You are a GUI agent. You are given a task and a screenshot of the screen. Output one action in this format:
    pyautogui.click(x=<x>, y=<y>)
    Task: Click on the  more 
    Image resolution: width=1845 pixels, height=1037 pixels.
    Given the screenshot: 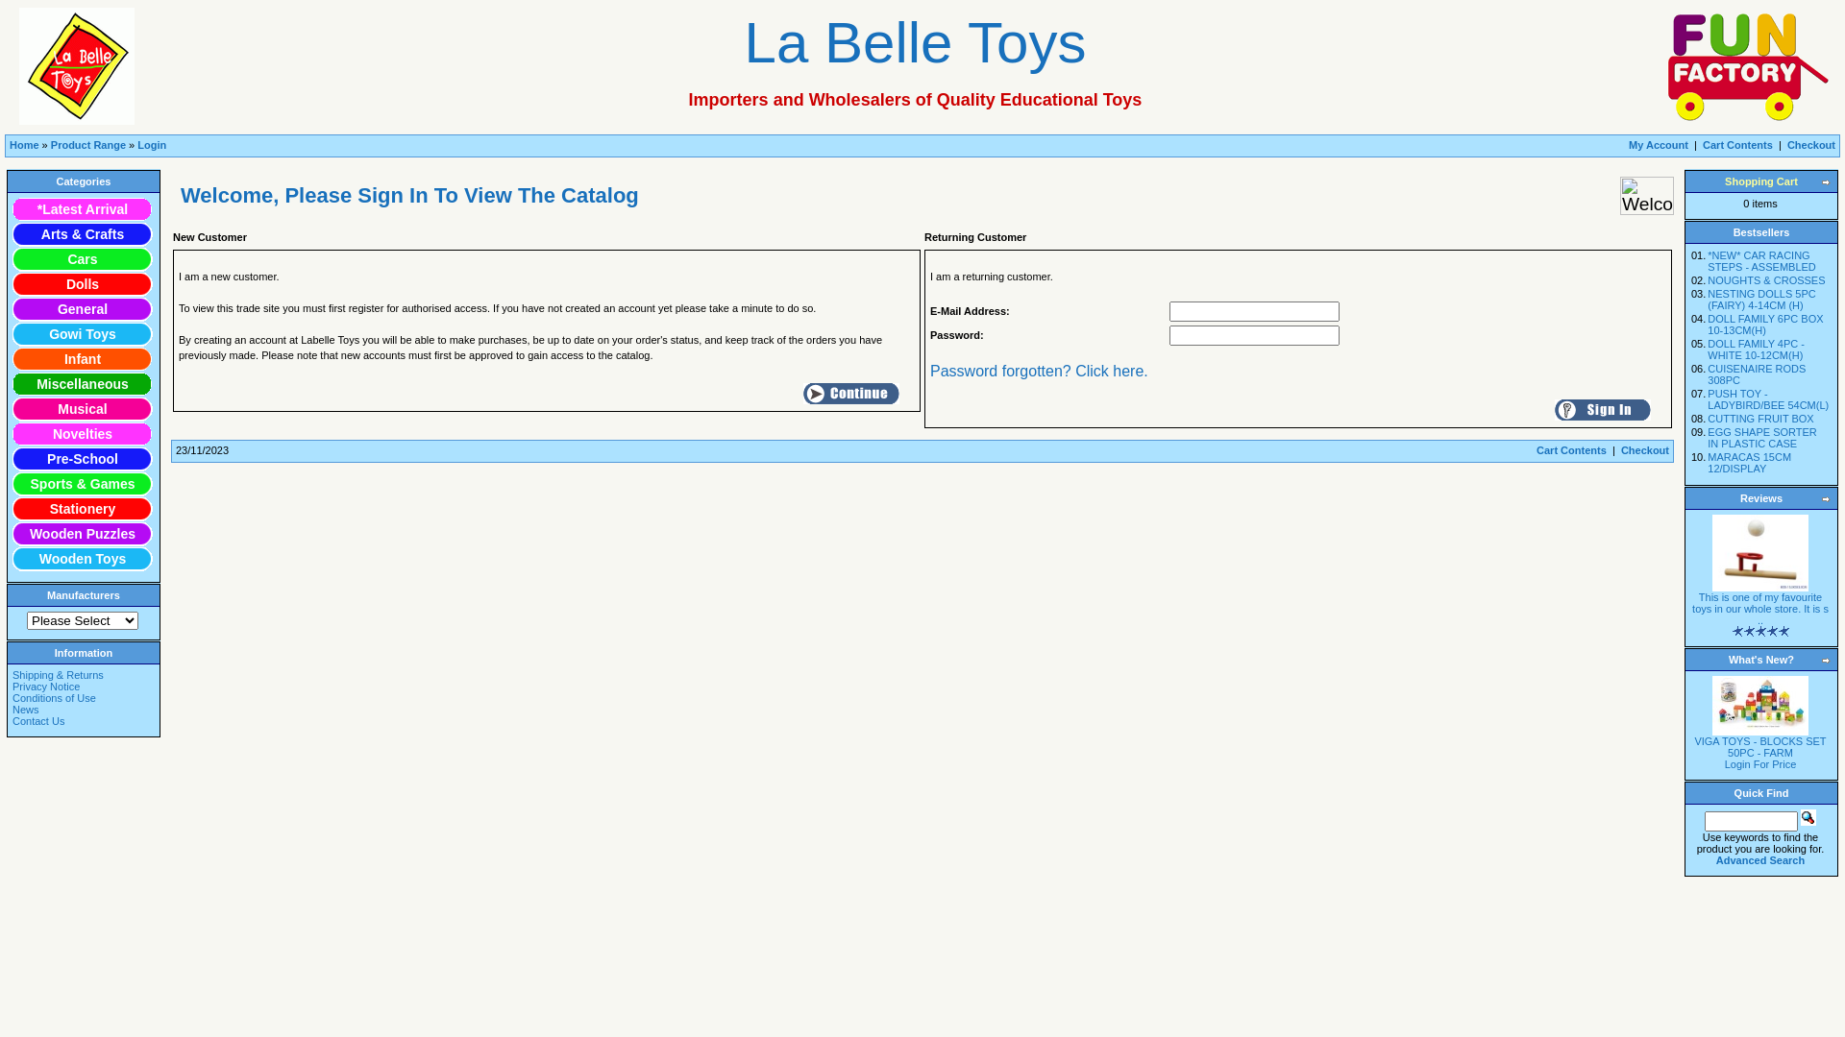 What is the action you would take?
    pyautogui.click(x=1827, y=182)
    